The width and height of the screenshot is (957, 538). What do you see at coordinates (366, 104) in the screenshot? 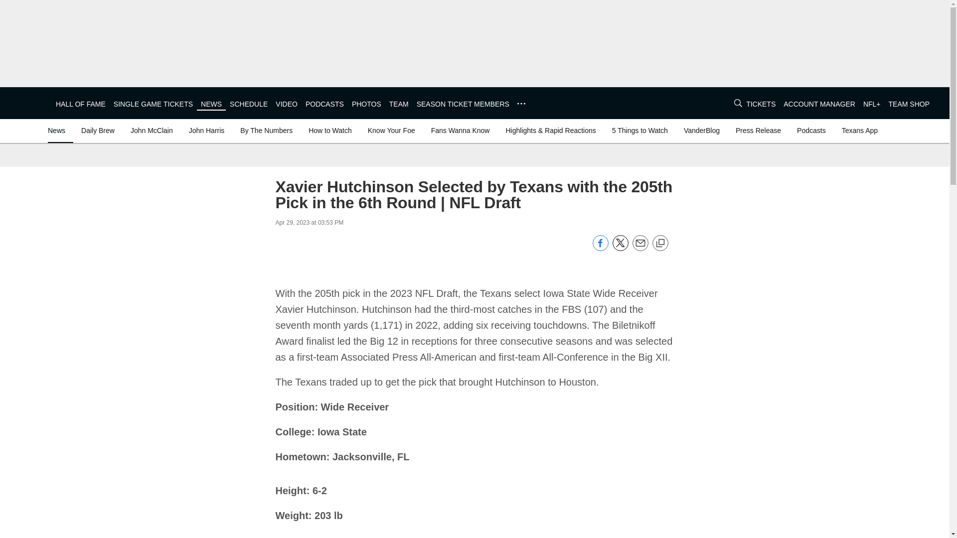
I see `PHOTOS` at bounding box center [366, 104].